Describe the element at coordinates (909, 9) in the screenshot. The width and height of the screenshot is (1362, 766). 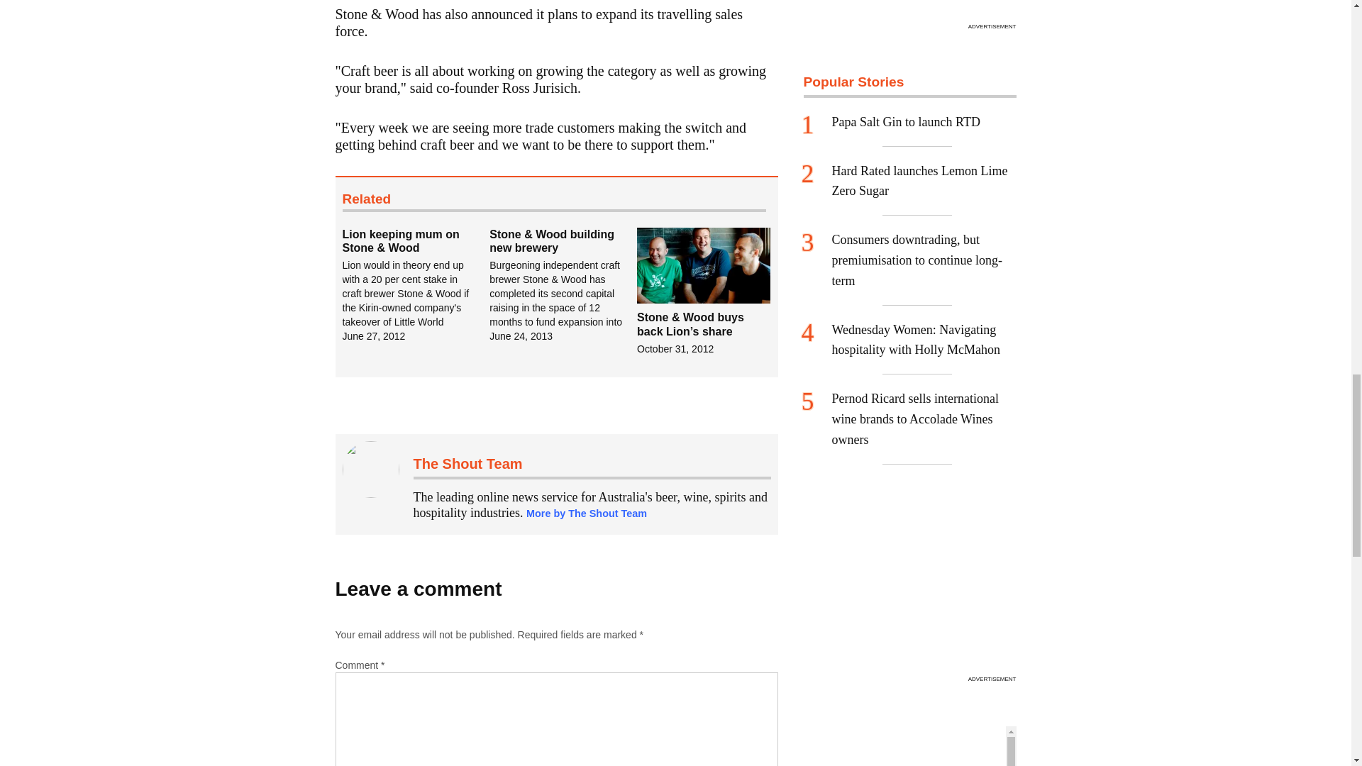
I see `3rd party ad content` at that location.